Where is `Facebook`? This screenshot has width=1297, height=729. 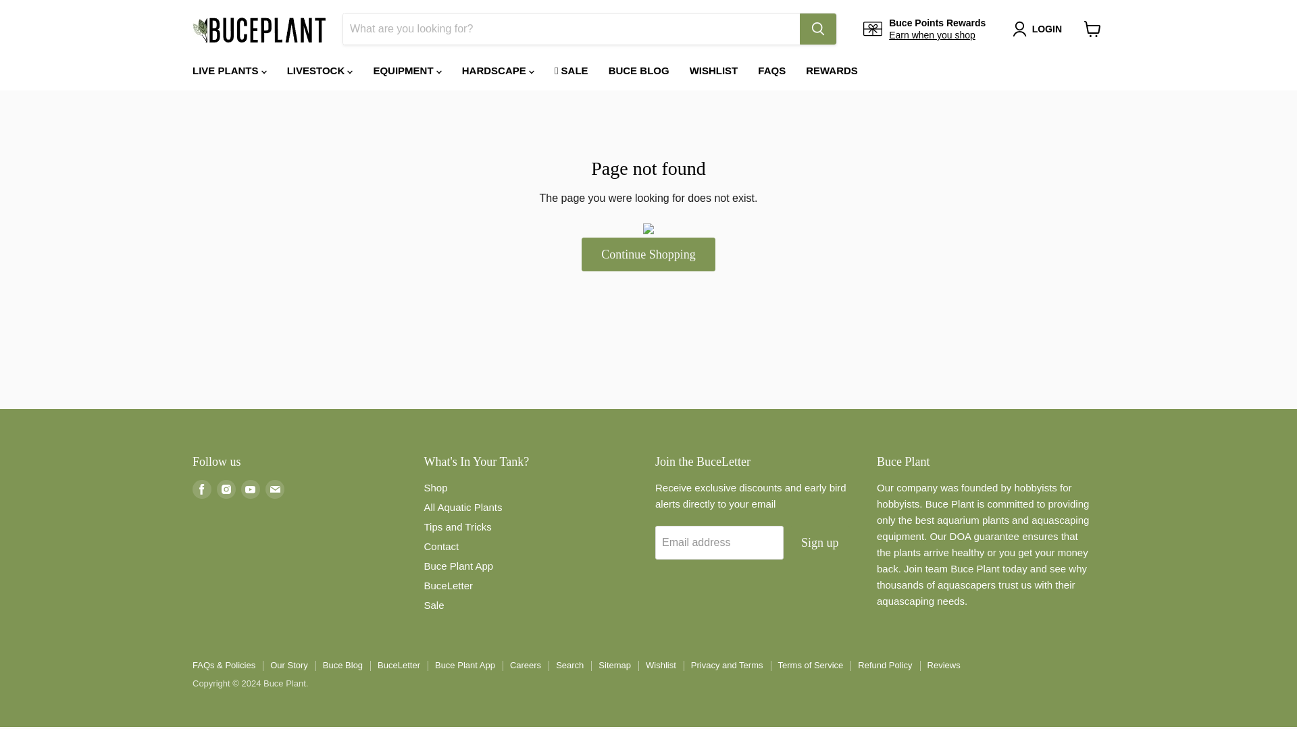 Facebook is located at coordinates (201, 489).